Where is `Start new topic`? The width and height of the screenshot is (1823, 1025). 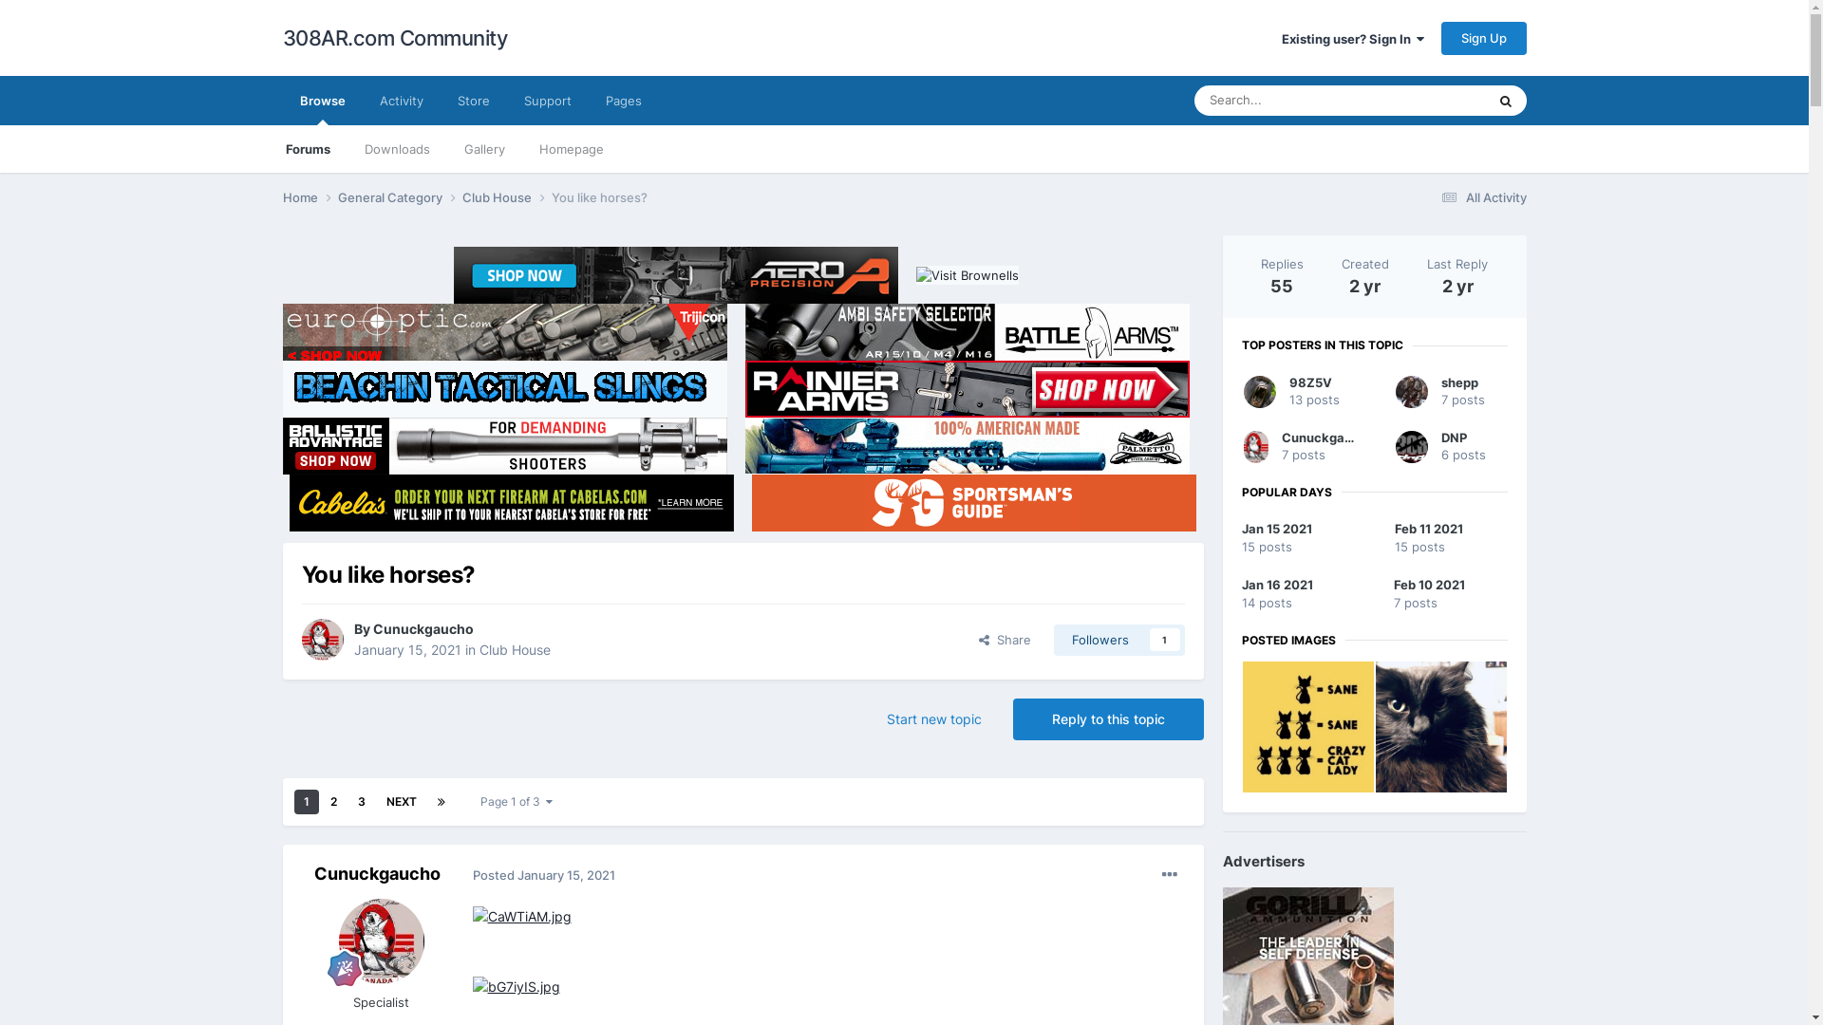 Start new topic is located at coordinates (933, 719).